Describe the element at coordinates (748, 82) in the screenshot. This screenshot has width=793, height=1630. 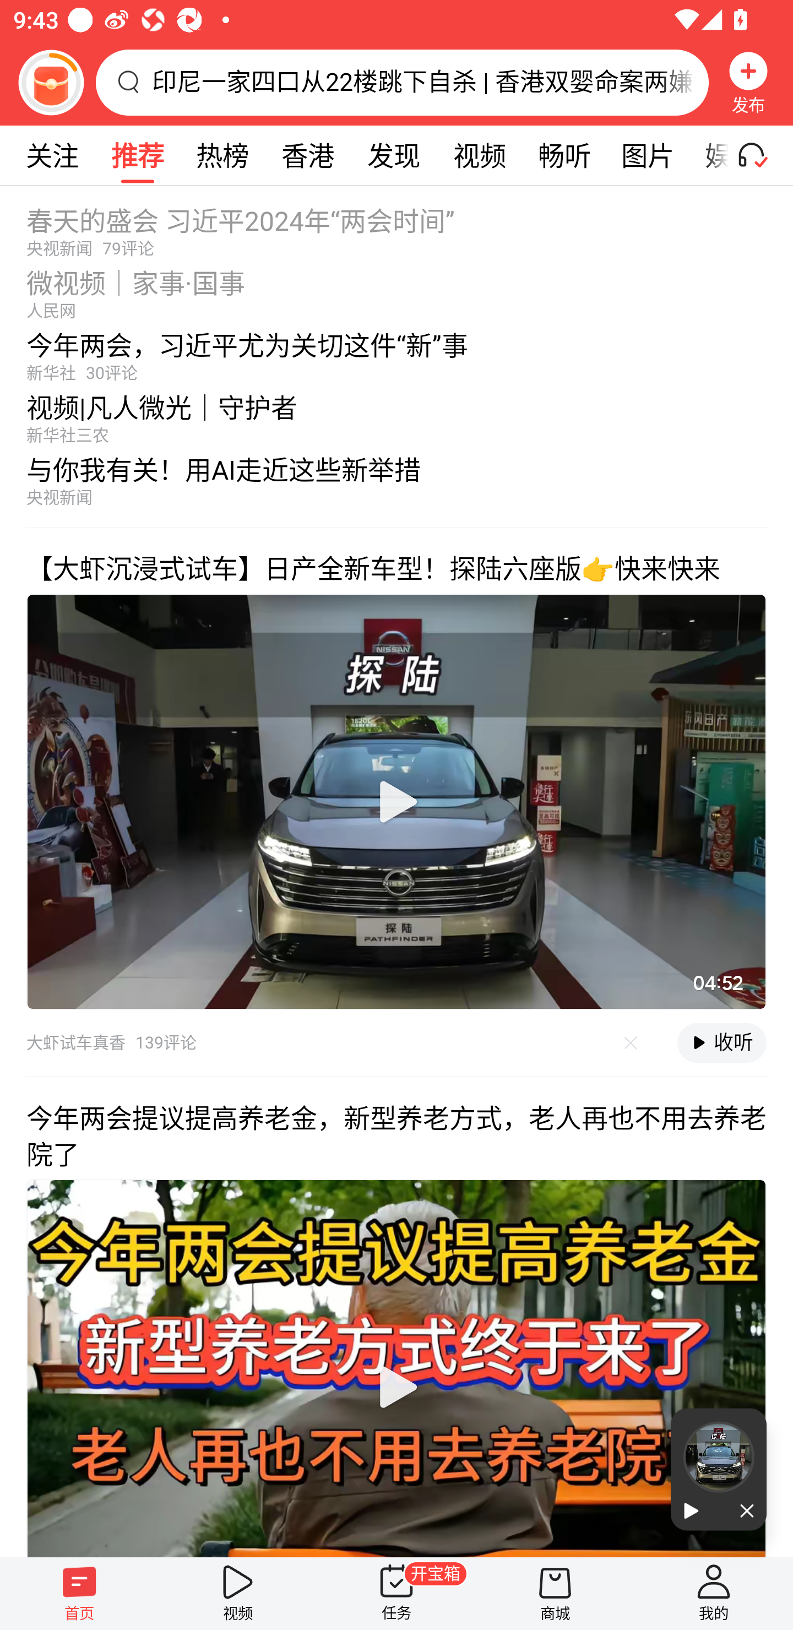
I see `发布 发布，按钮` at that location.